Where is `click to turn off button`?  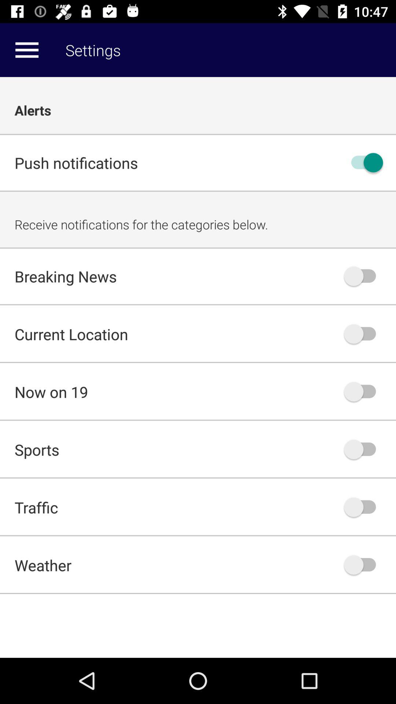 click to turn off button is located at coordinates (363, 334).